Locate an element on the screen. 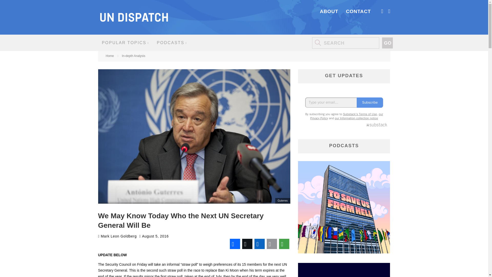  In-depth Analysis is located at coordinates (134, 56).